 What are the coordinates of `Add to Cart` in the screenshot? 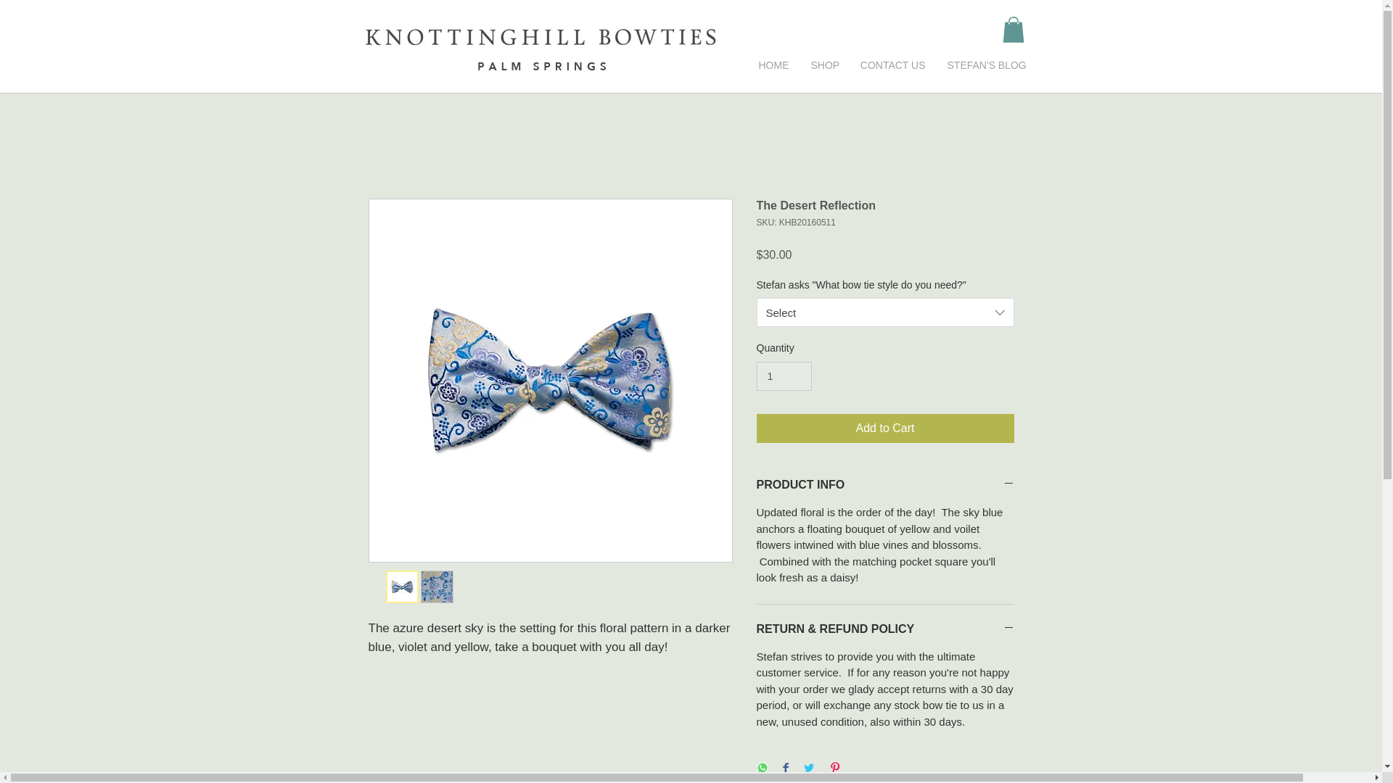 It's located at (885, 428).